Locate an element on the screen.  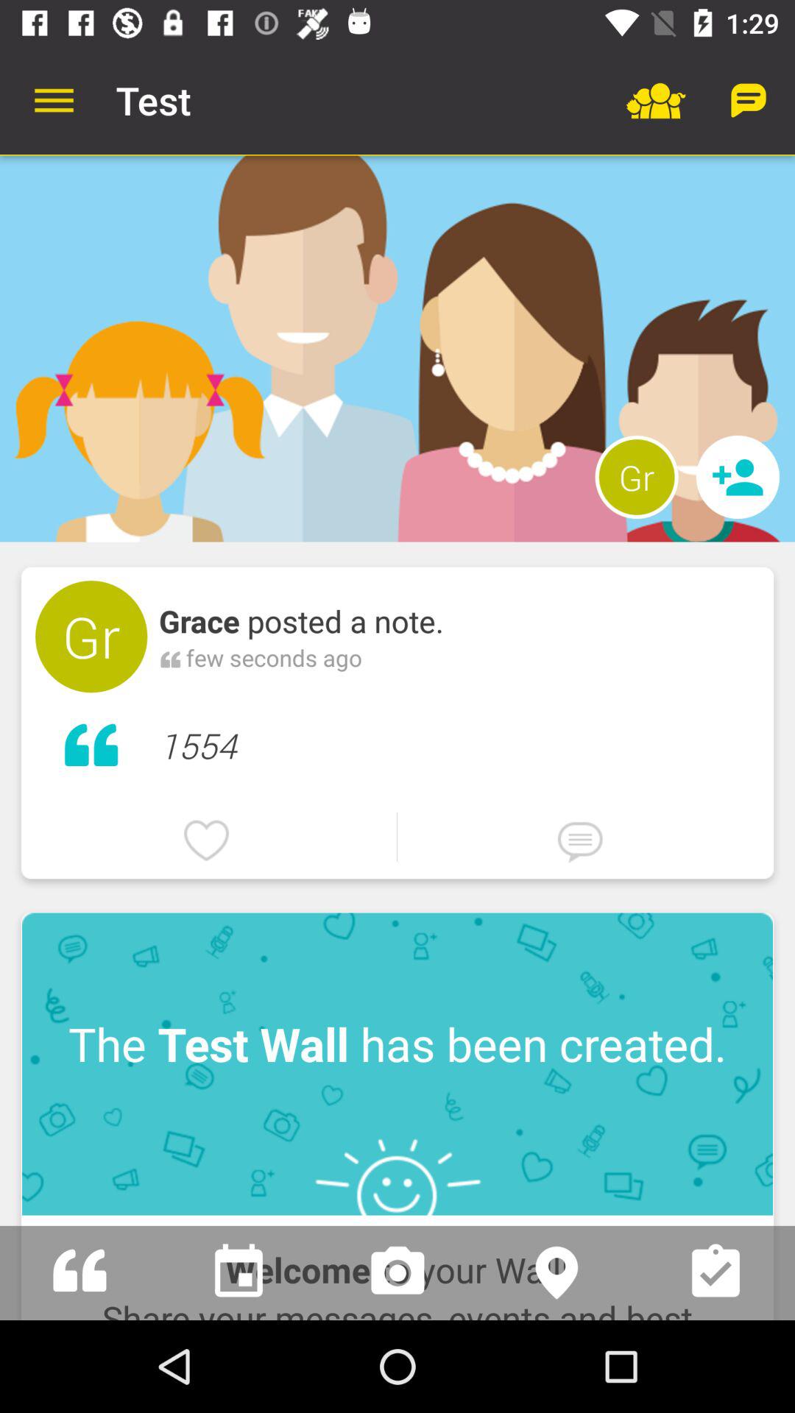
create a post is located at coordinates (79, 1273).